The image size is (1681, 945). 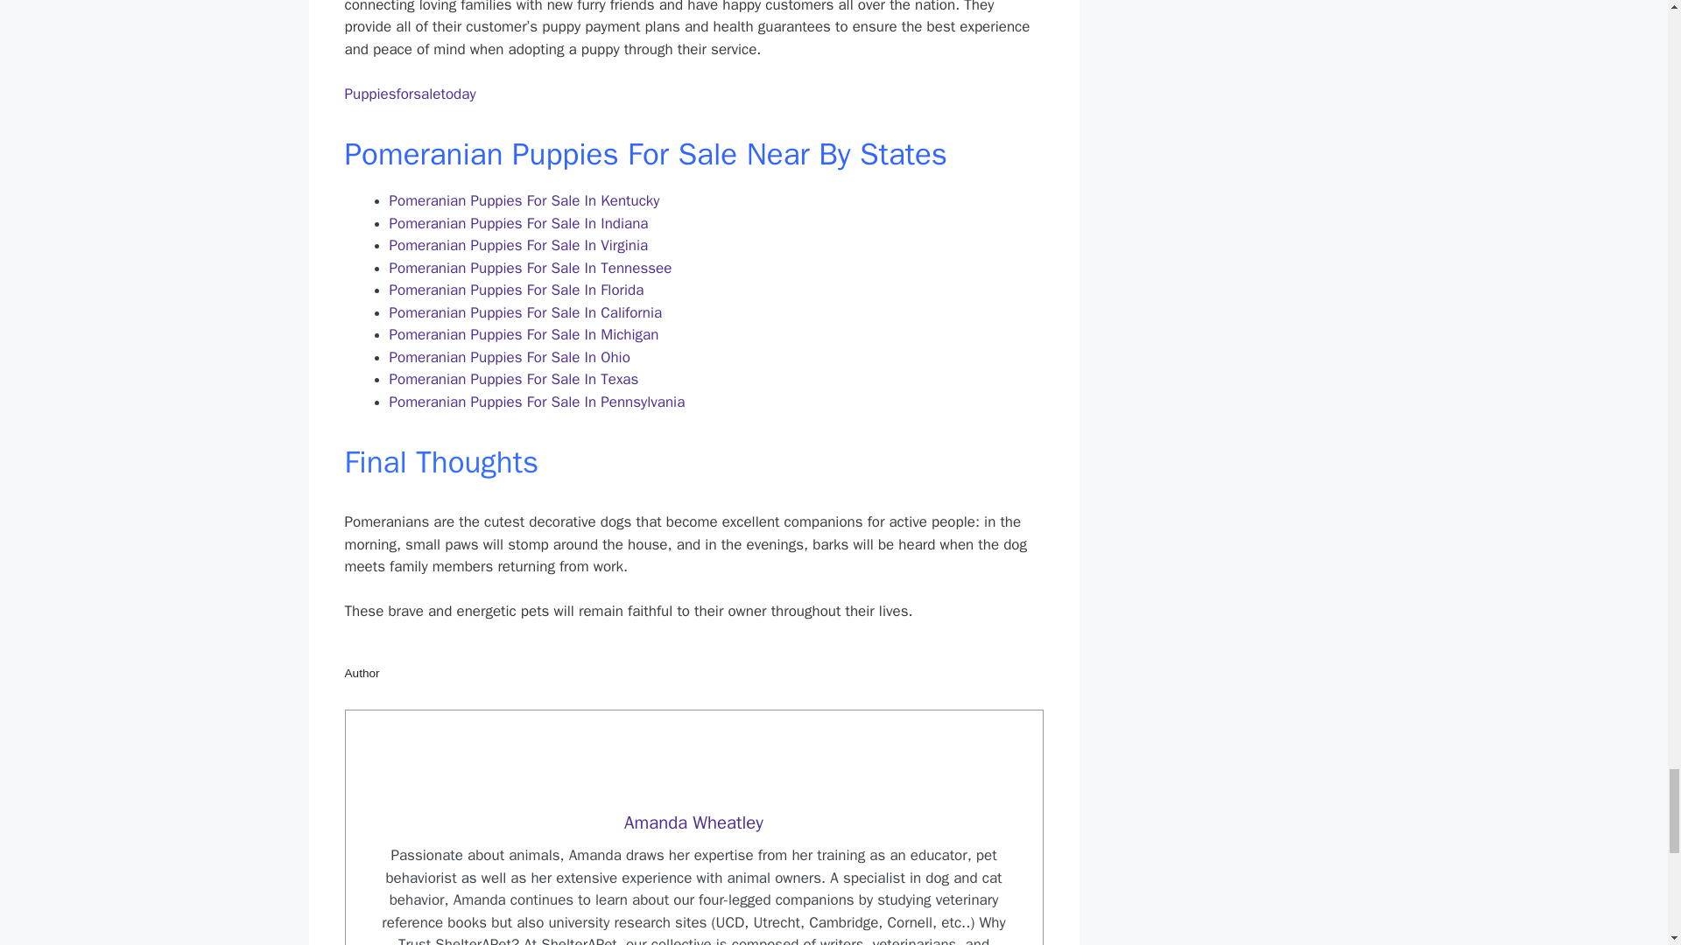 I want to click on Pomeranian Puppies For Sale In Michigan, so click(x=524, y=334).